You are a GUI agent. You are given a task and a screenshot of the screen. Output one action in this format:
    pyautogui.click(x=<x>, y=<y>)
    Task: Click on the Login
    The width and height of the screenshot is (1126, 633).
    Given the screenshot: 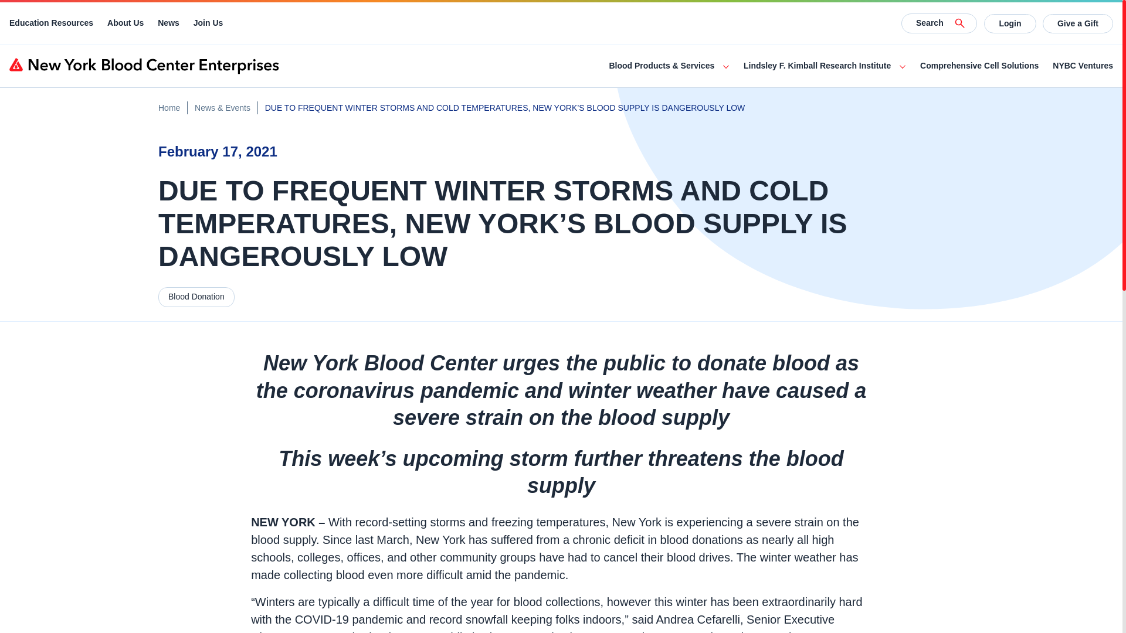 What is the action you would take?
    pyautogui.click(x=1010, y=23)
    